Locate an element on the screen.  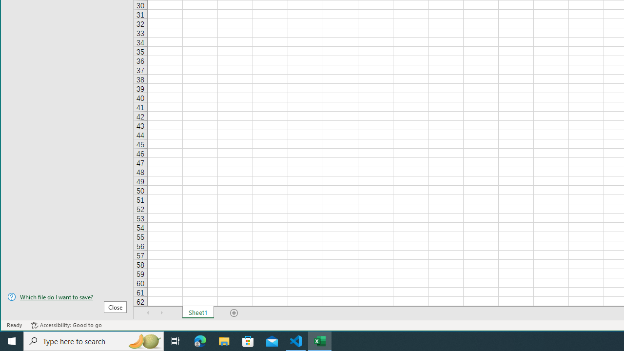
Microsoft Edge is located at coordinates (200, 341).